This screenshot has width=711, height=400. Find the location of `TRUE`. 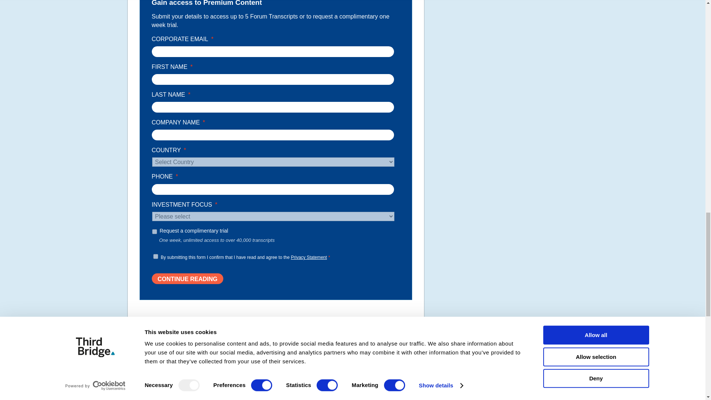

TRUE is located at coordinates (154, 231).